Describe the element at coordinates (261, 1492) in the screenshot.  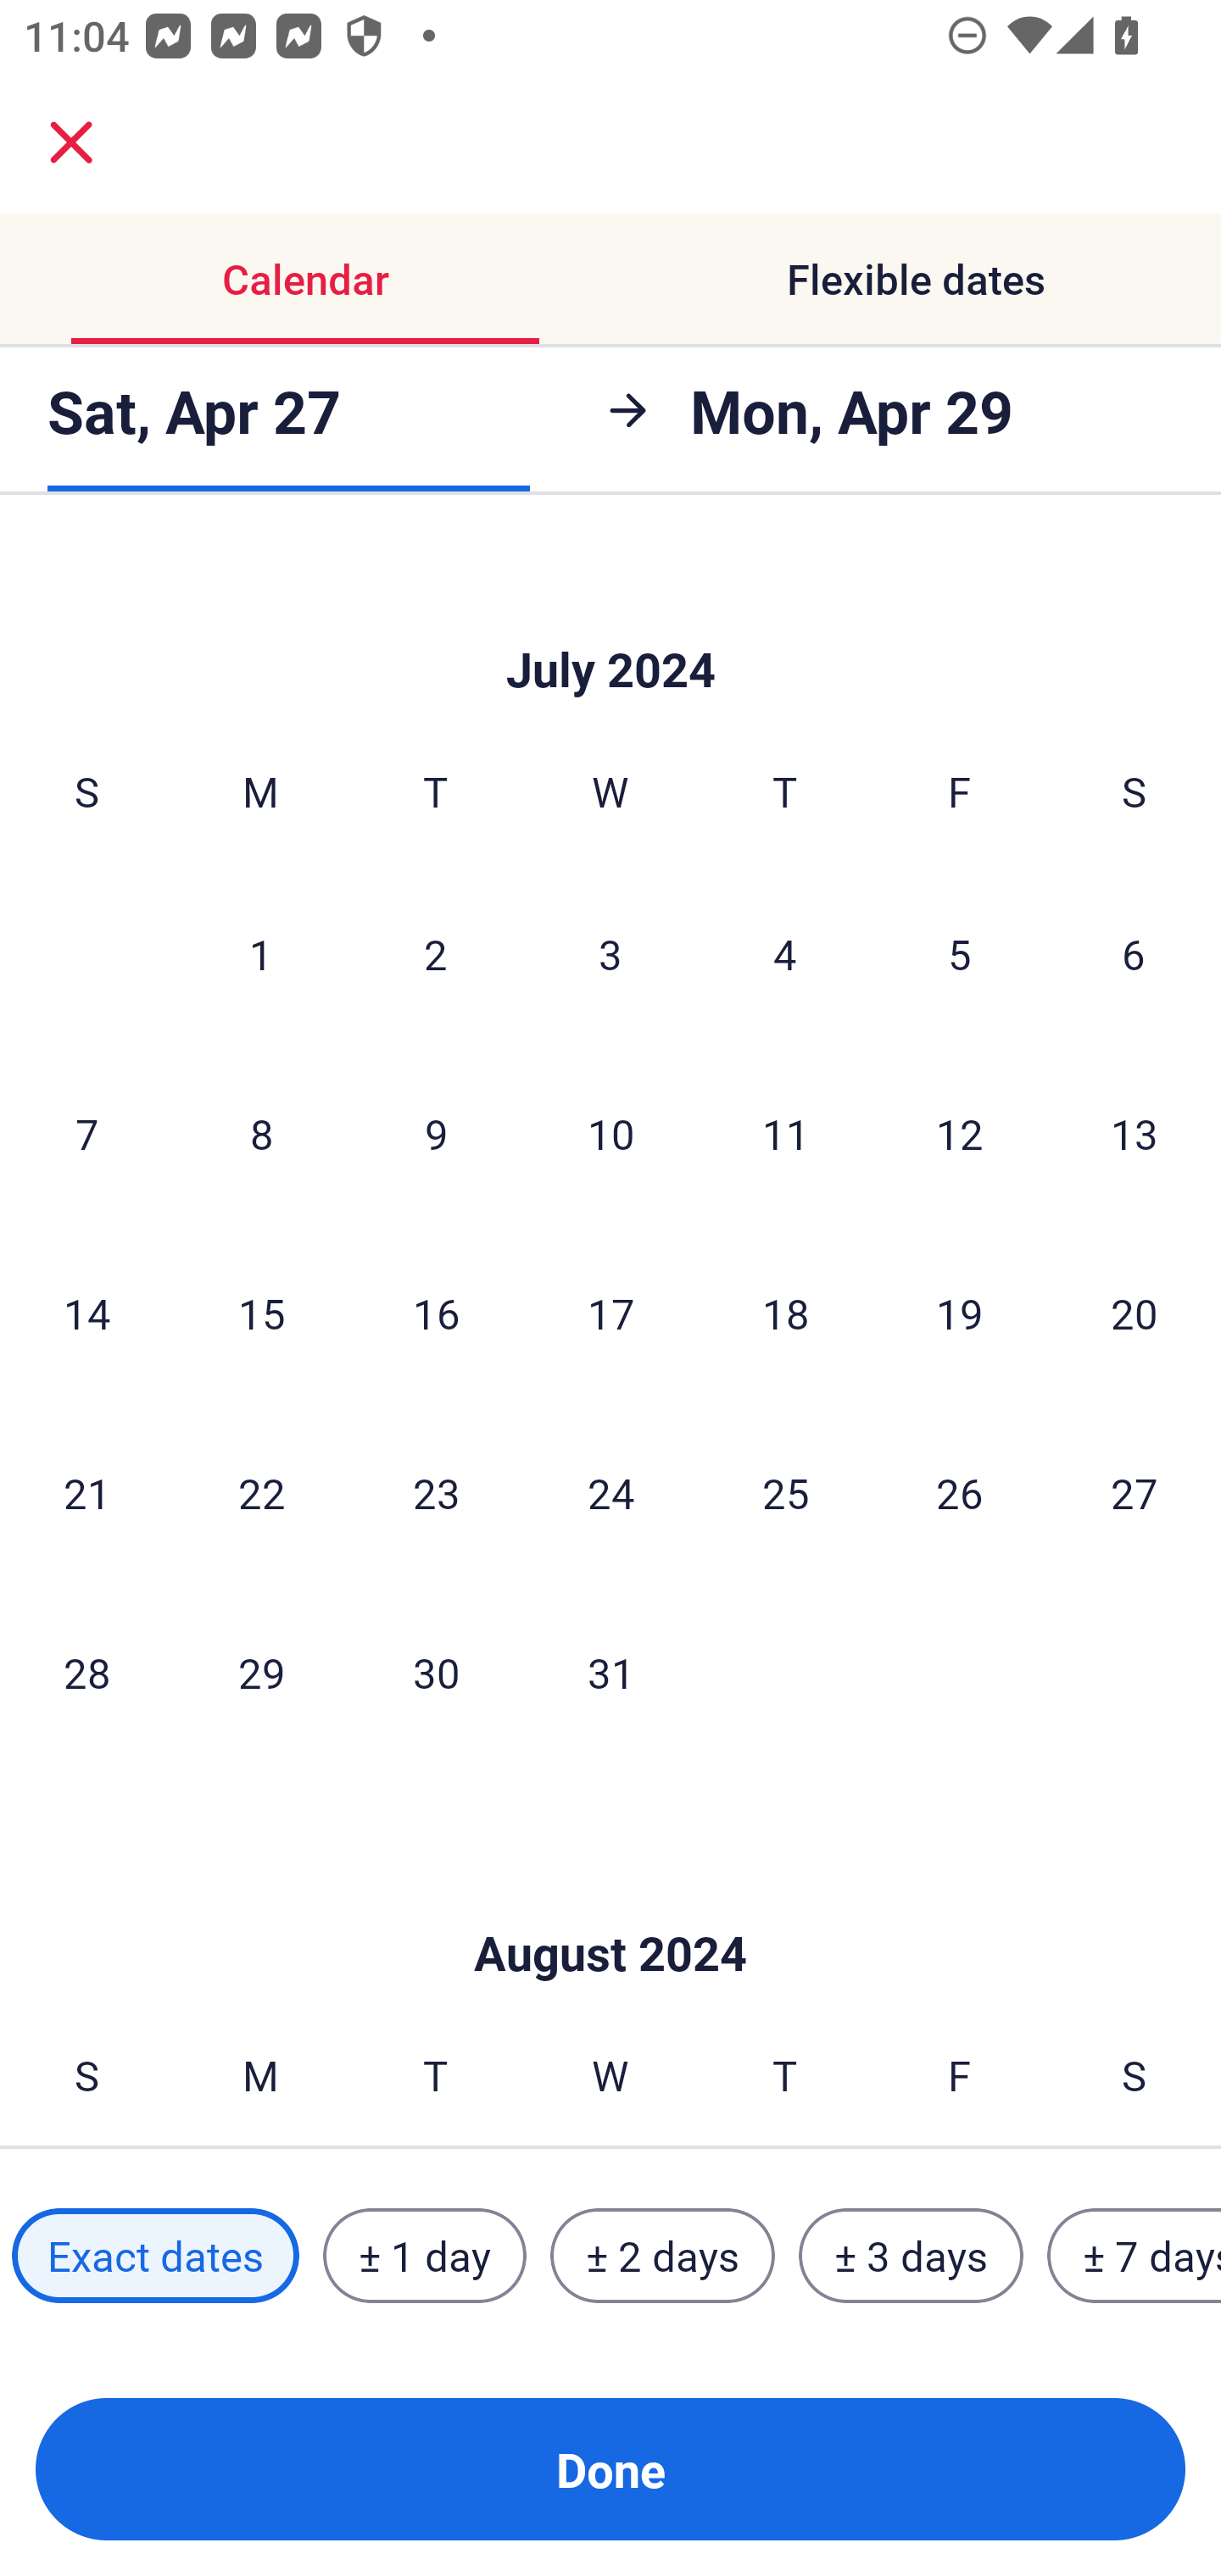
I see `22 Monday, July 22, 2024` at that location.